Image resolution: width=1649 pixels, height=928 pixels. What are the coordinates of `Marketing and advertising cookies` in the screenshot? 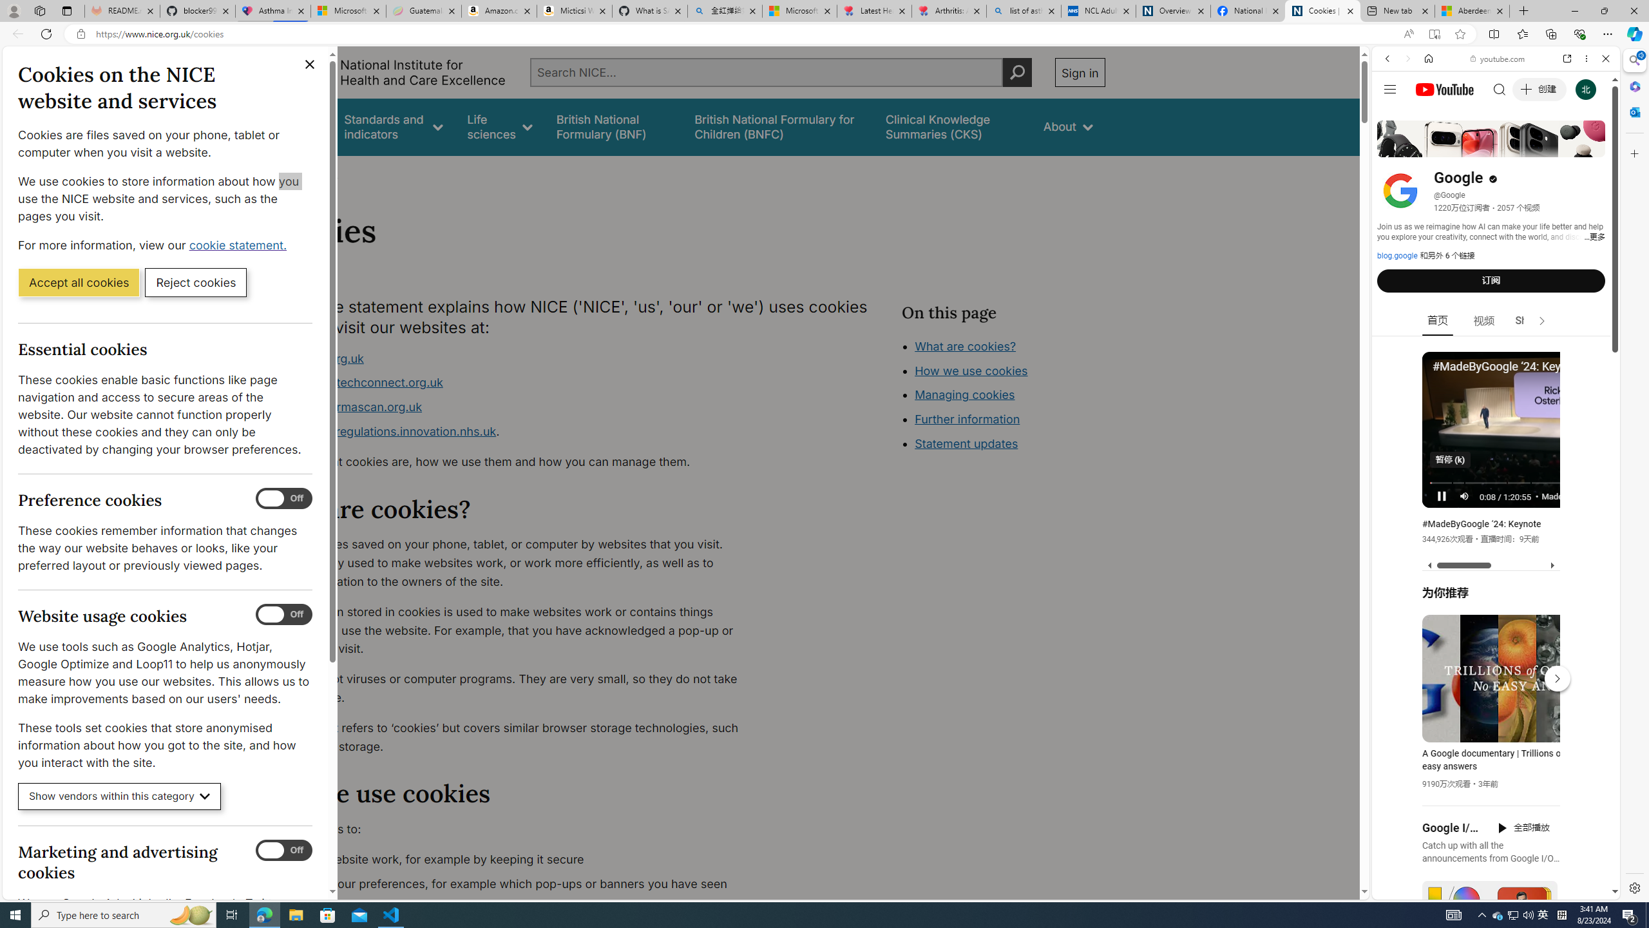 It's located at (284, 851).